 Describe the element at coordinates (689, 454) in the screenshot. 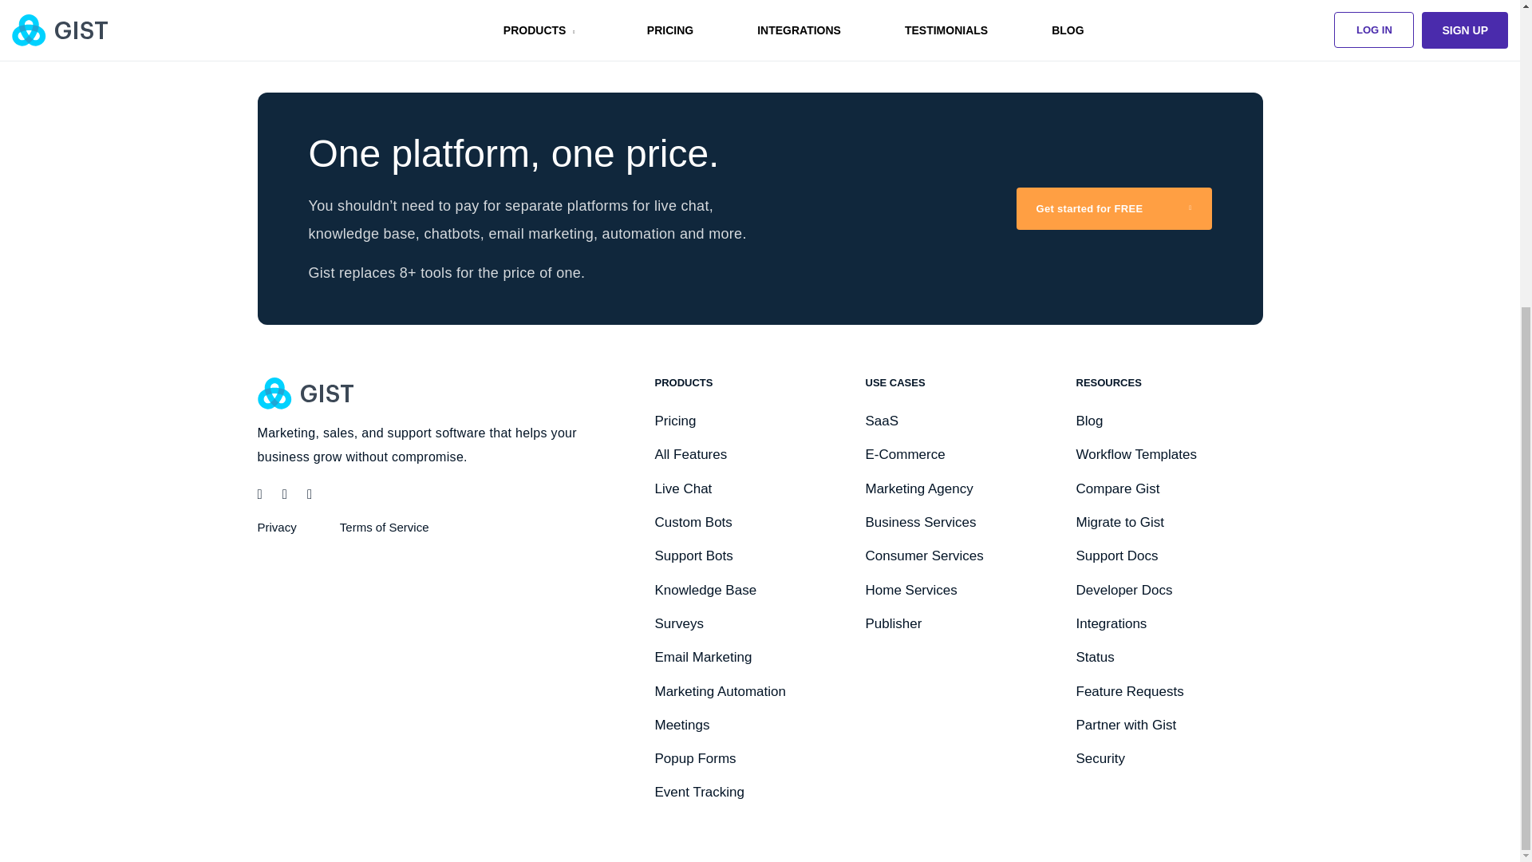

I see `All Features` at that location.